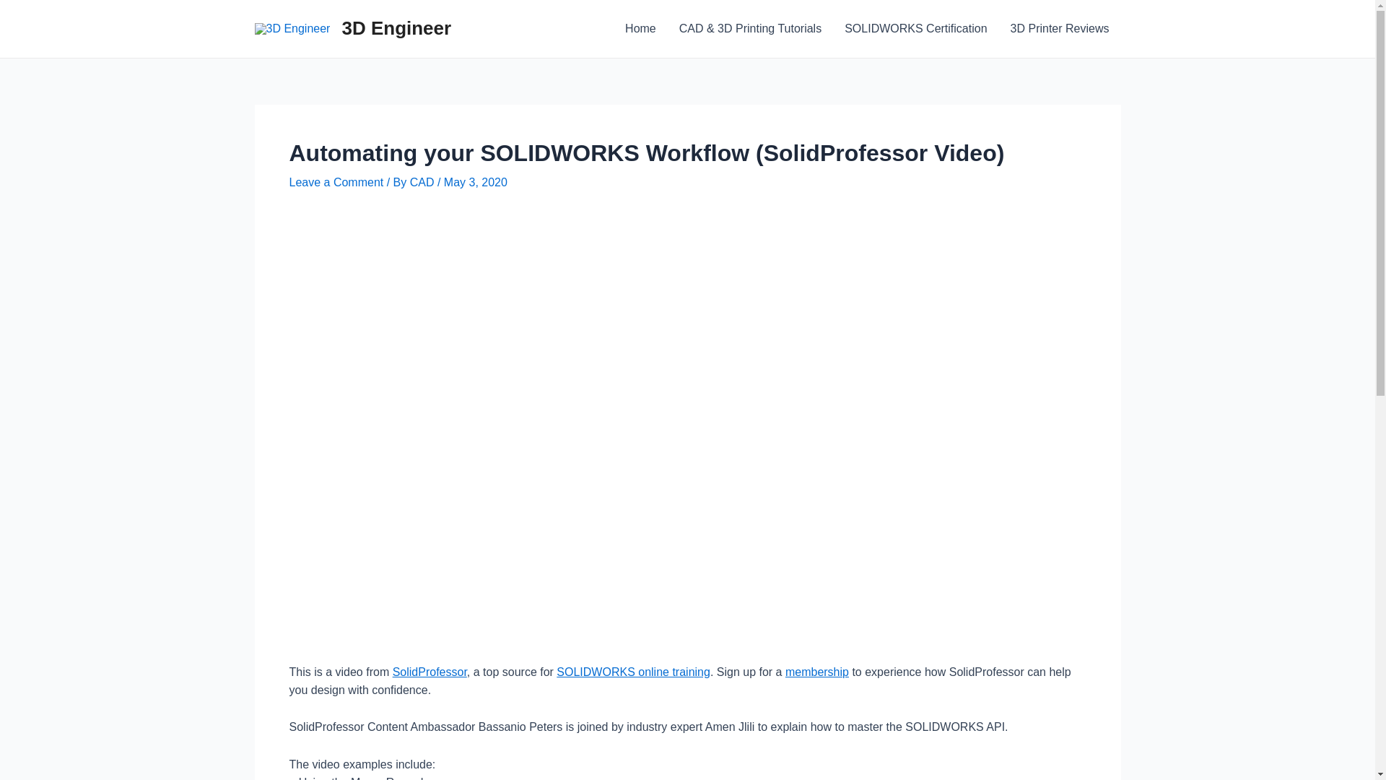 This screenshot has height=780, width=1386. Describe the element at coordinates (817, 672) in the screenshot. I see `membership` at that location.